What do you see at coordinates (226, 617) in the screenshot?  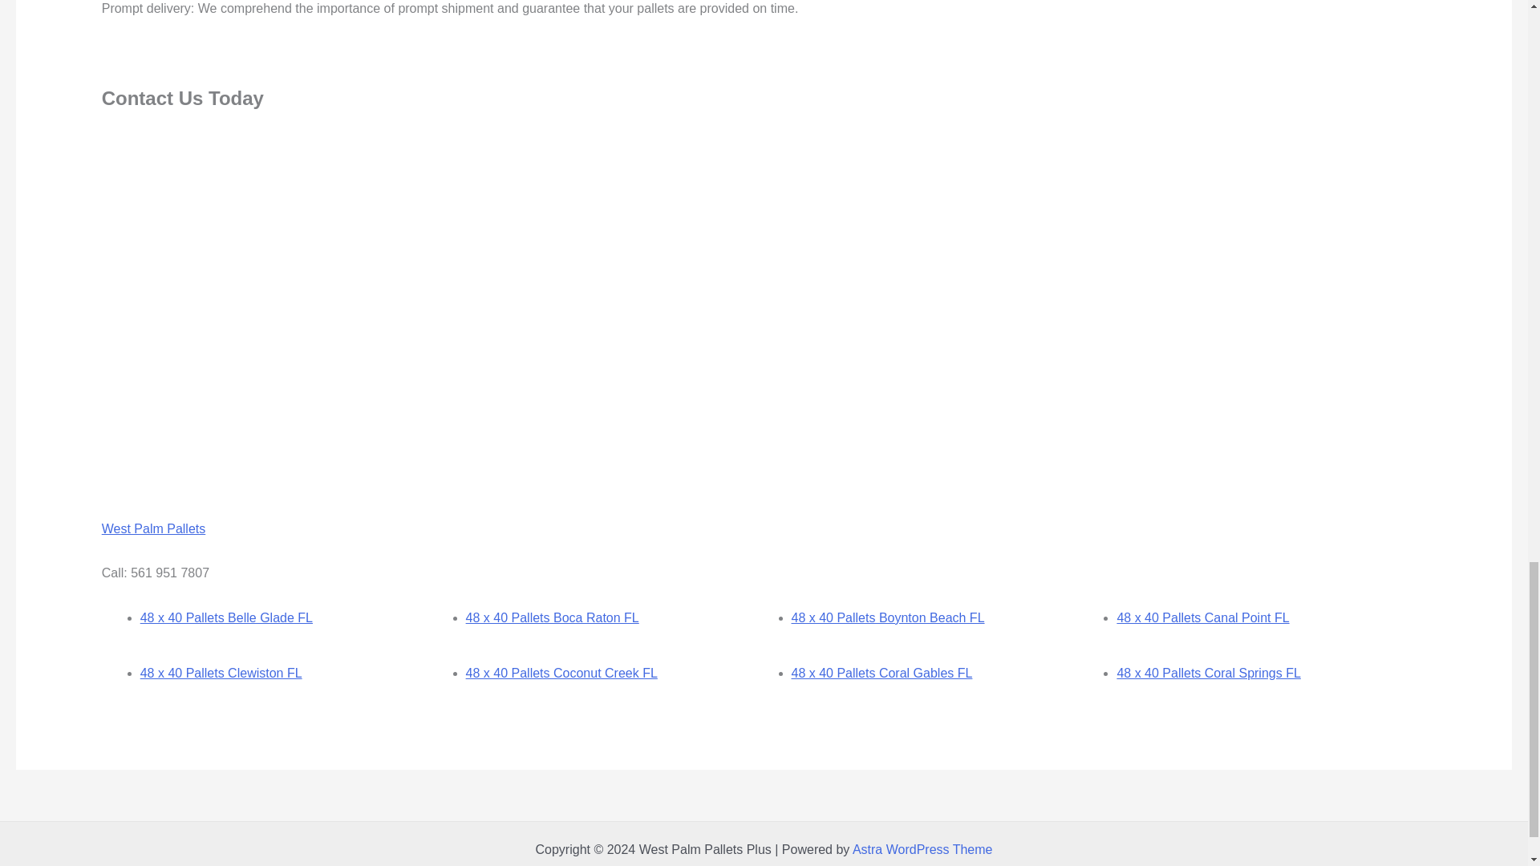 I see `48 x 40 Pallets Belle Glade FL` at bounding box center [226, 617].